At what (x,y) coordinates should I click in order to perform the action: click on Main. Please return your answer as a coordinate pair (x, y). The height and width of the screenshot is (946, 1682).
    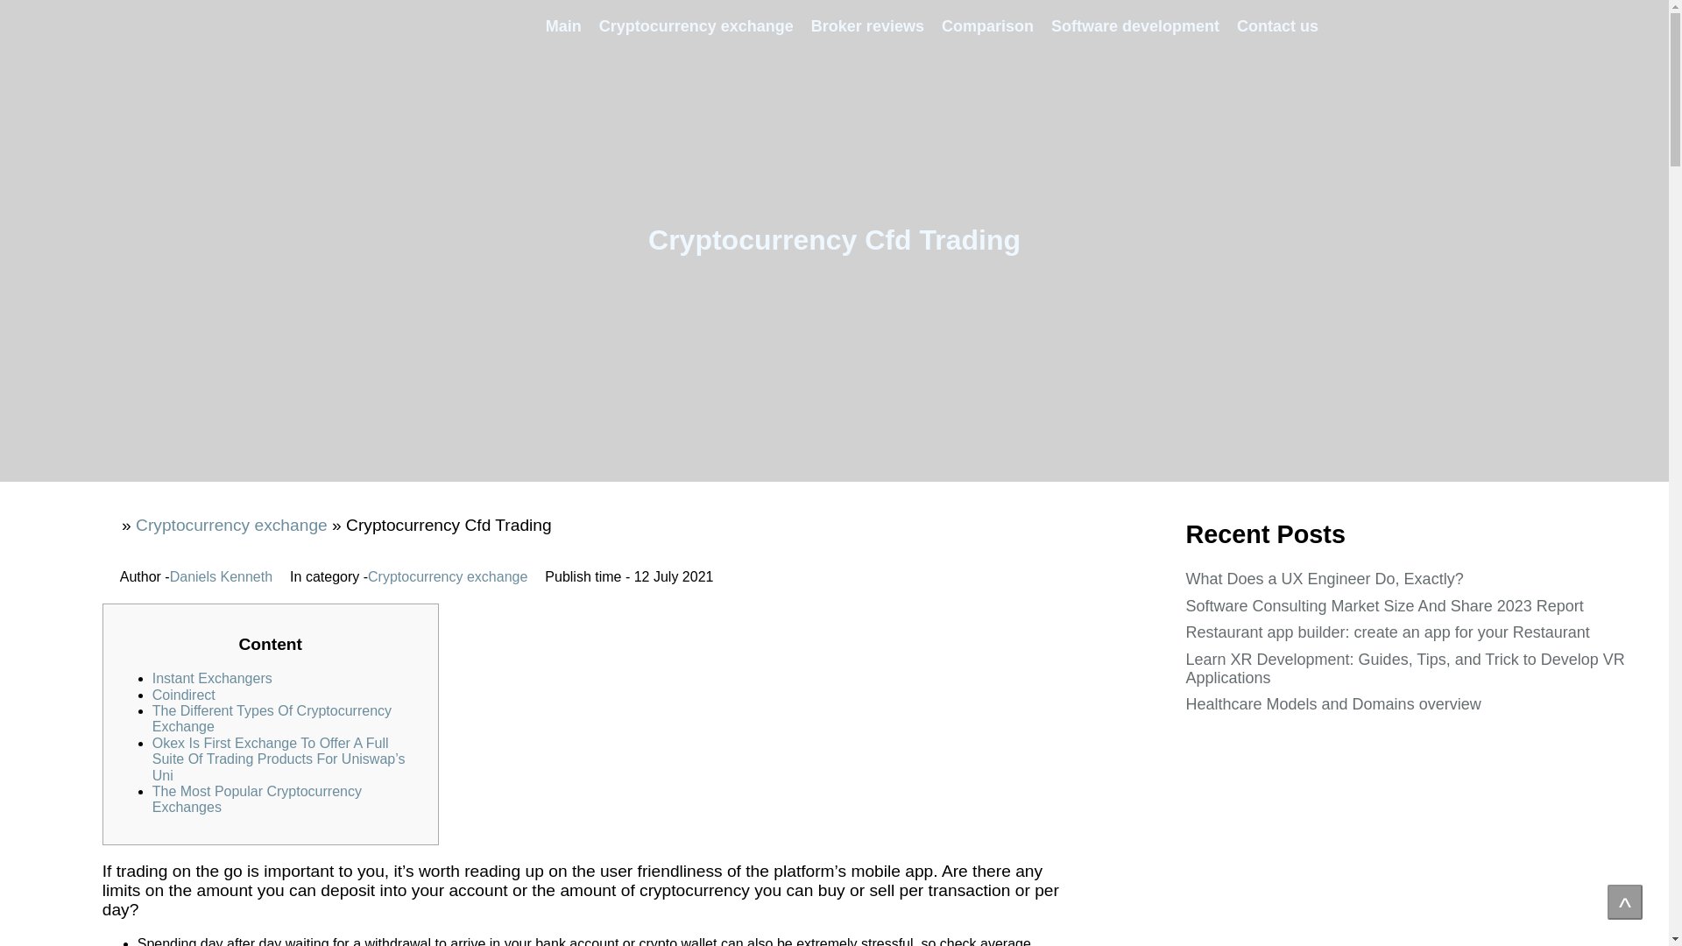
    Looking at the image, I should click on (562, 26).